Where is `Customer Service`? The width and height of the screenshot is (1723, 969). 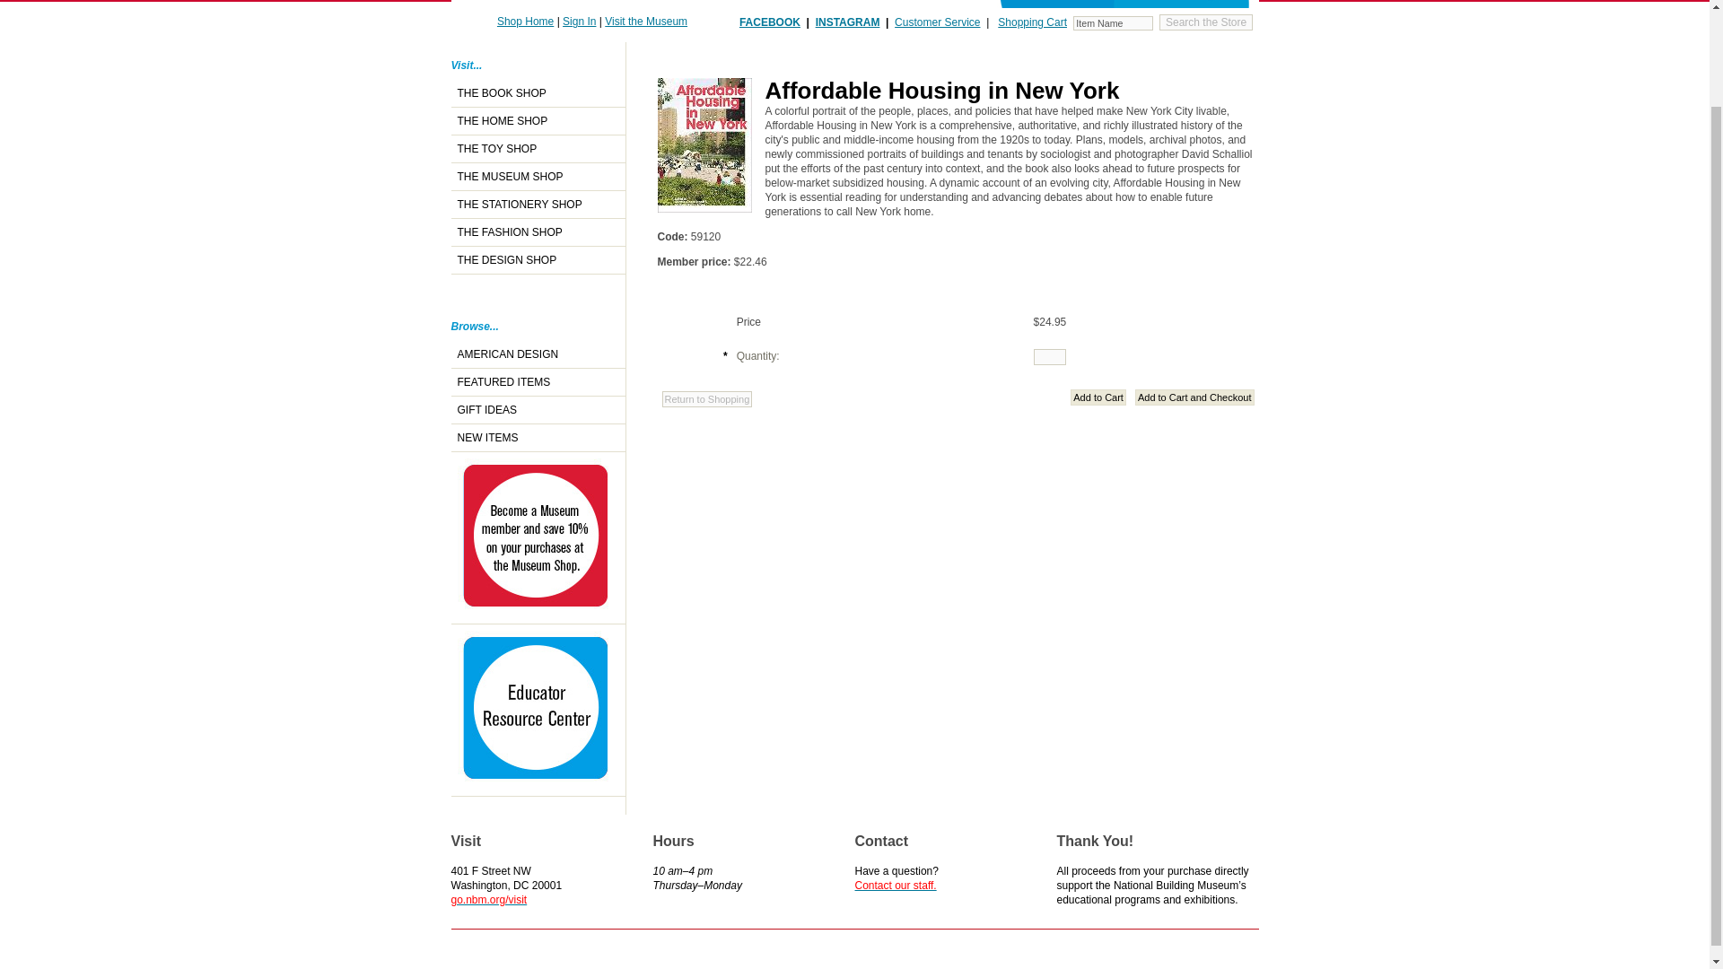 Customer Service is located at coordinates (937, 22).